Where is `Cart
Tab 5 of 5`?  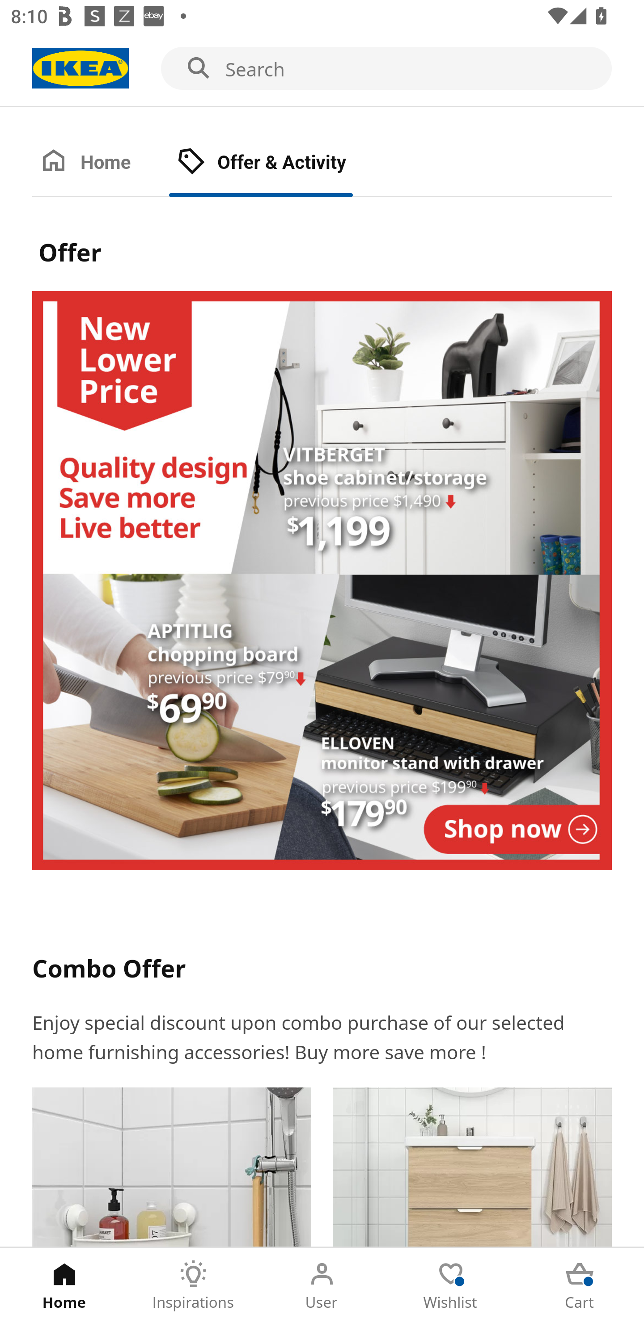
Cart
Tab 5 of 5 is located at coordinates (580, 1285).